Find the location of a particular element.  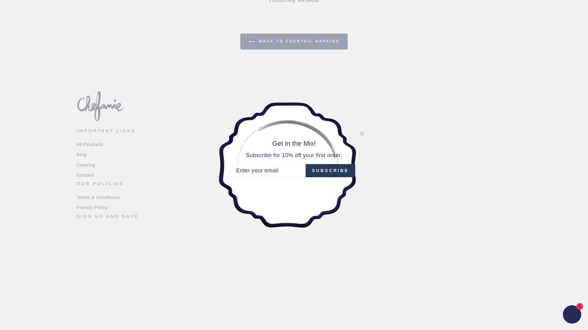

American Express is located at coordinates (223, 283).